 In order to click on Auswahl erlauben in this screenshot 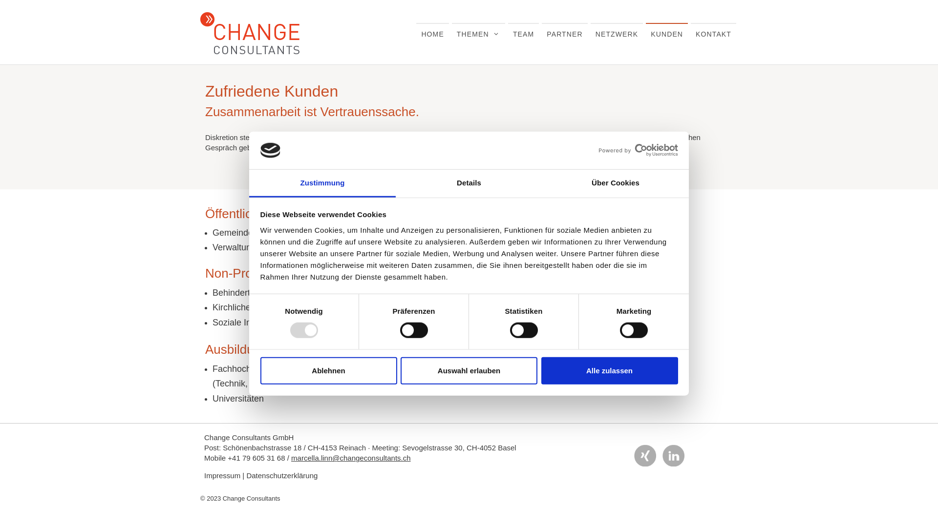, I will do `click(469, 371)`.